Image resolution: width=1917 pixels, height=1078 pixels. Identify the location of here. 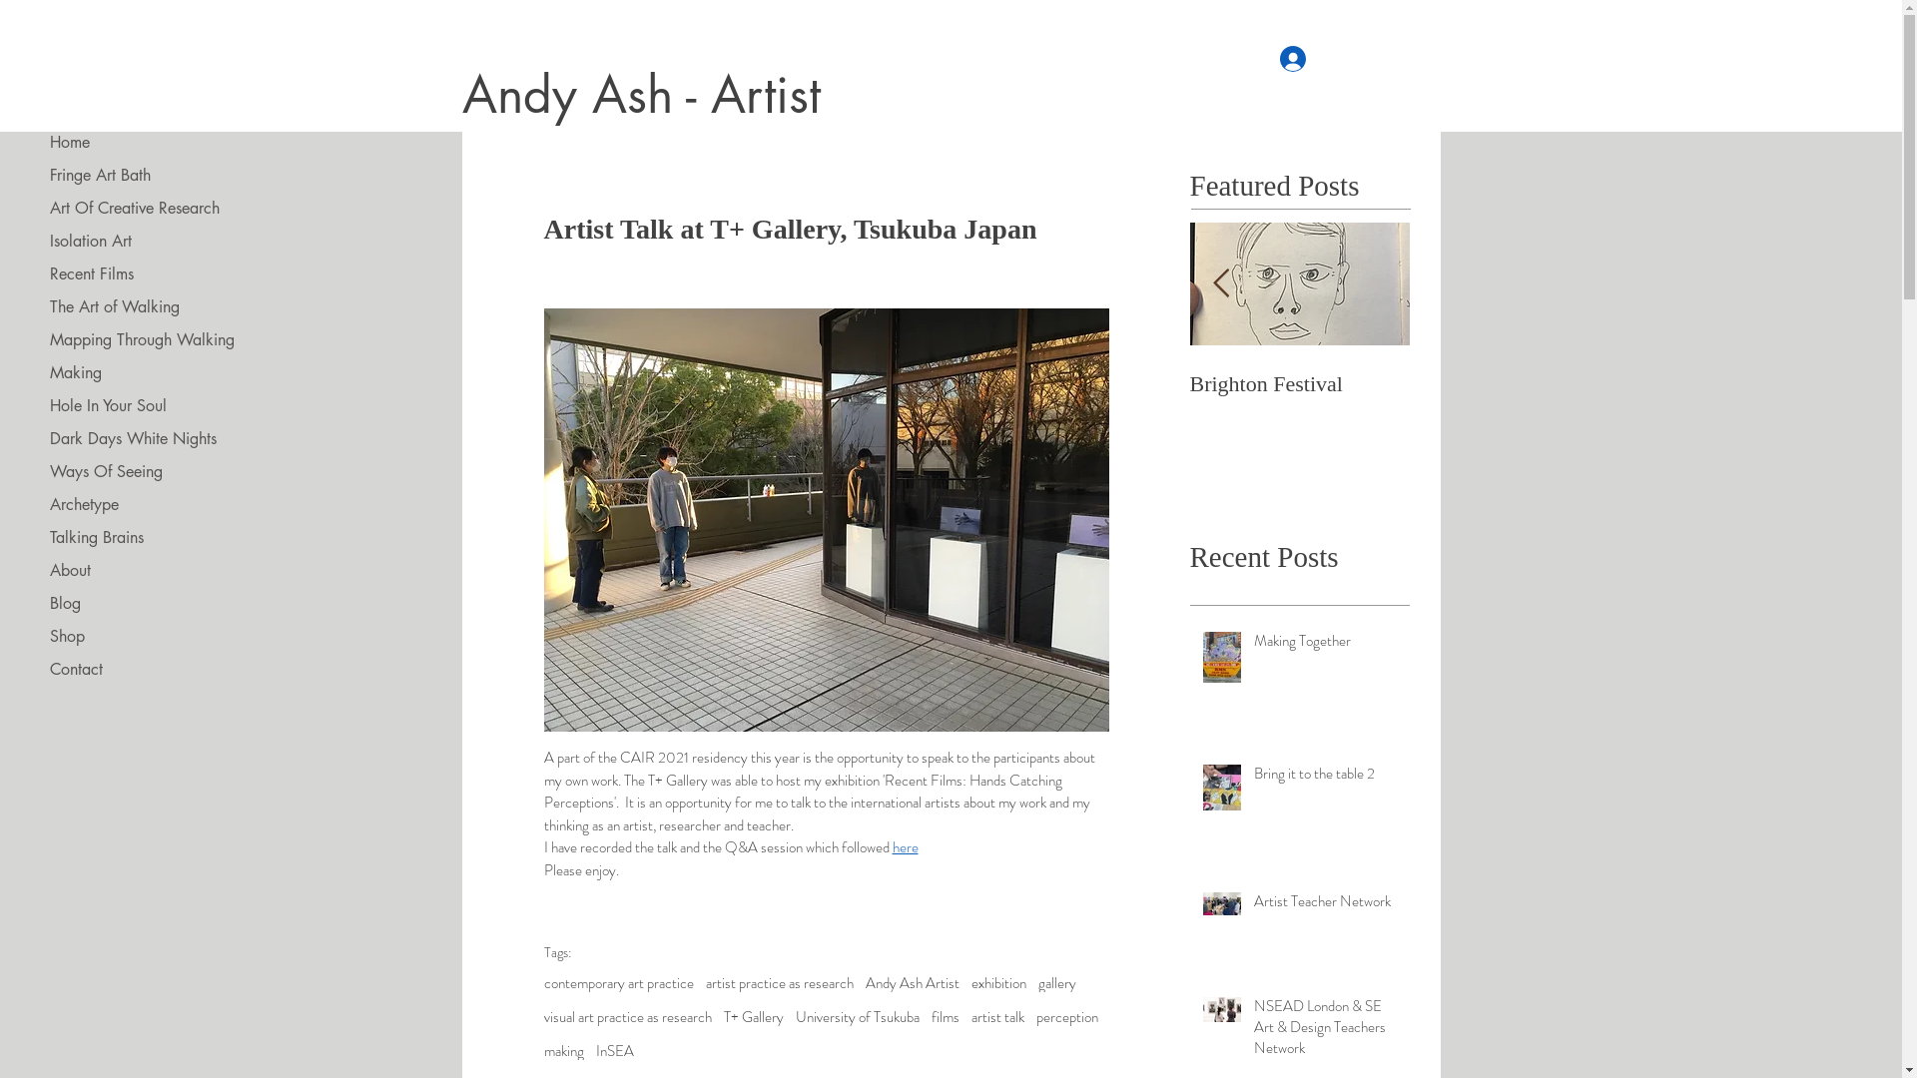
(906, 847).